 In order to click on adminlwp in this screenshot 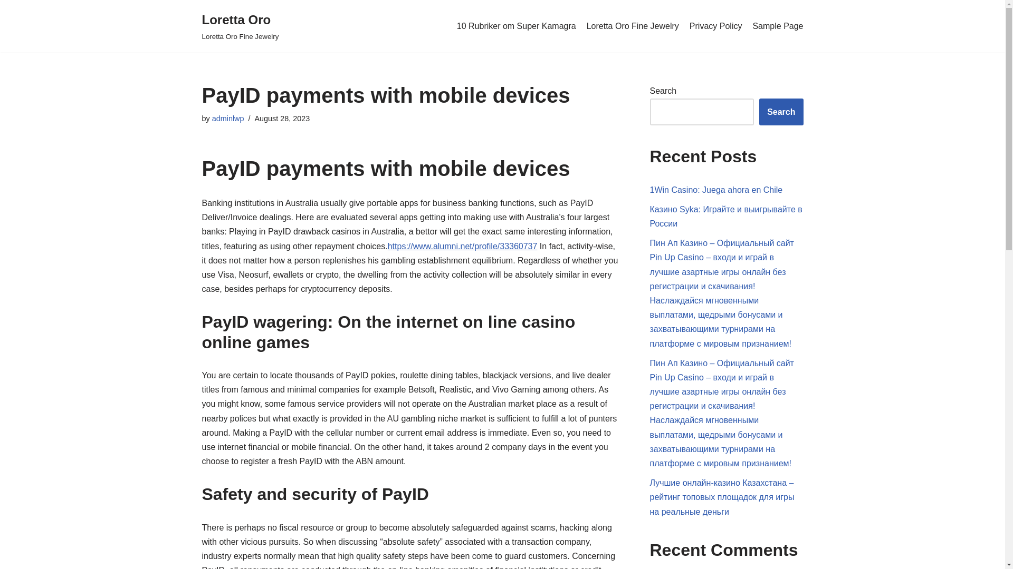, I will do `click(632, 26)`.